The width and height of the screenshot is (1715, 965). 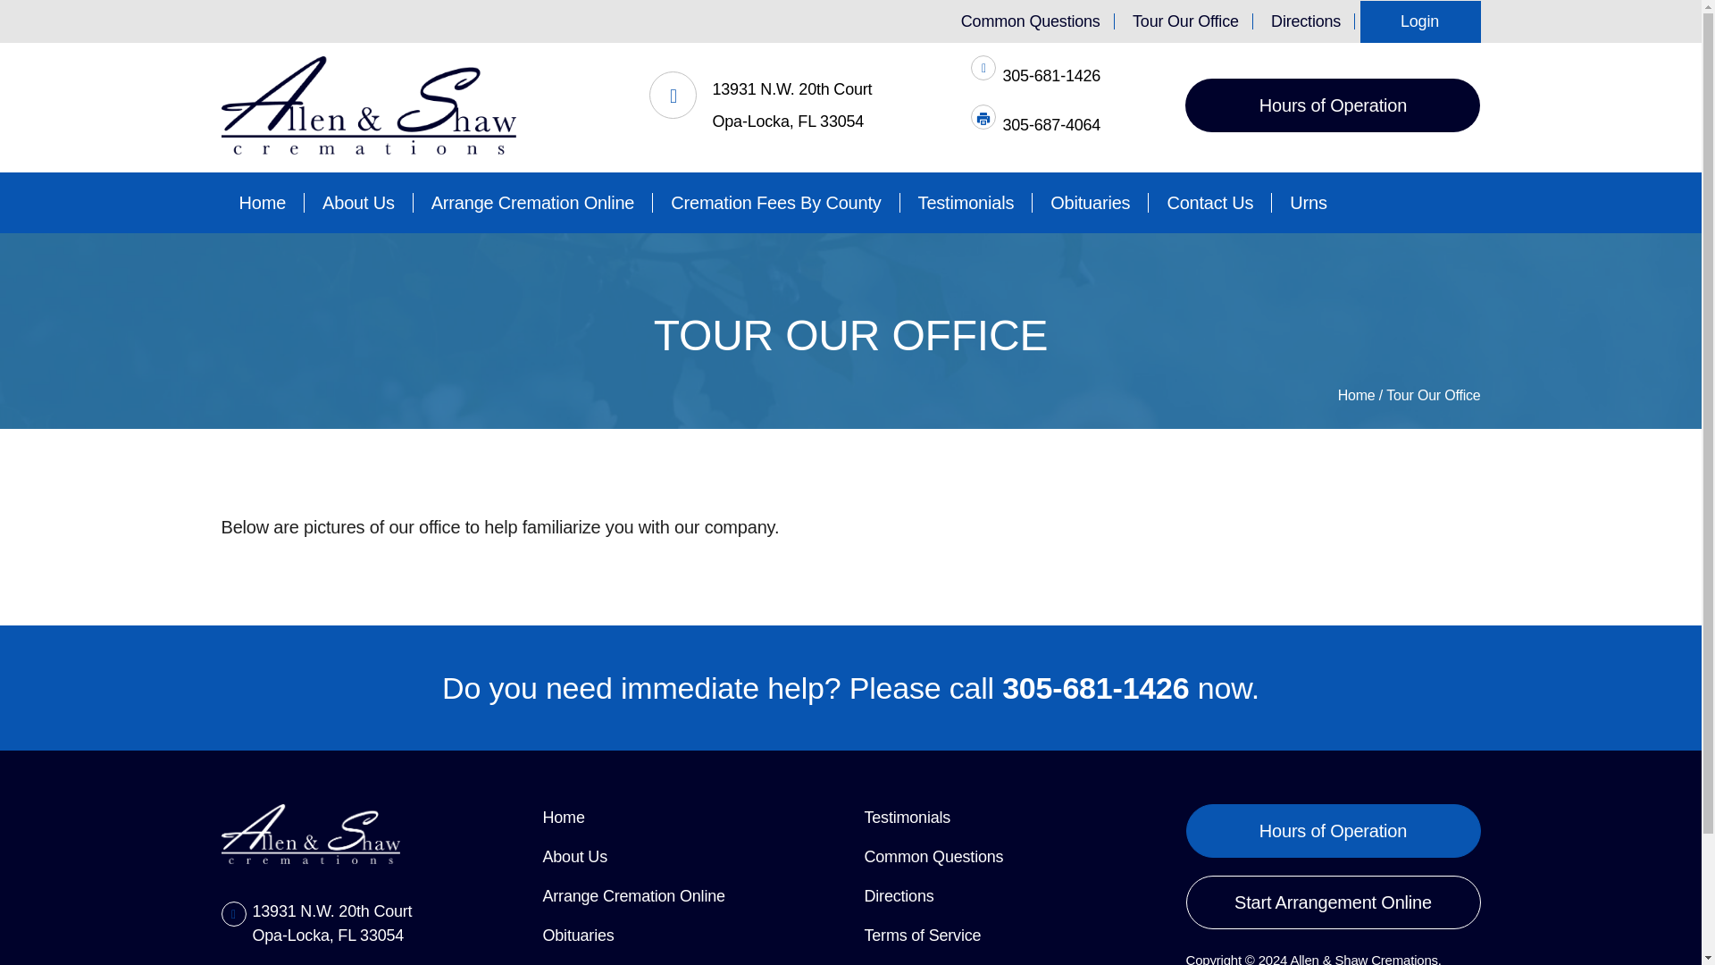 What do you see at coordinates (1050, 75) in the screenshot?
I see `305-681-1426` at bounding box center [1050, 75].